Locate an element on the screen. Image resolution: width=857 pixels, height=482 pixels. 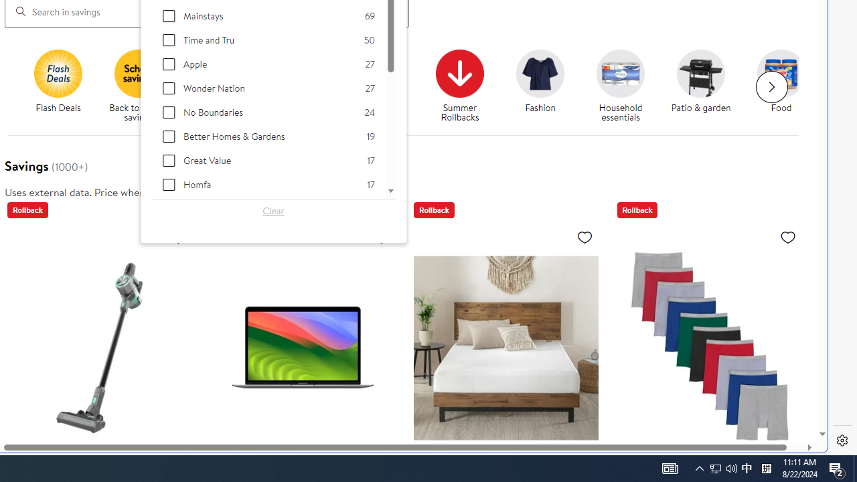
Flash deals is located at coordinates (58, 73).